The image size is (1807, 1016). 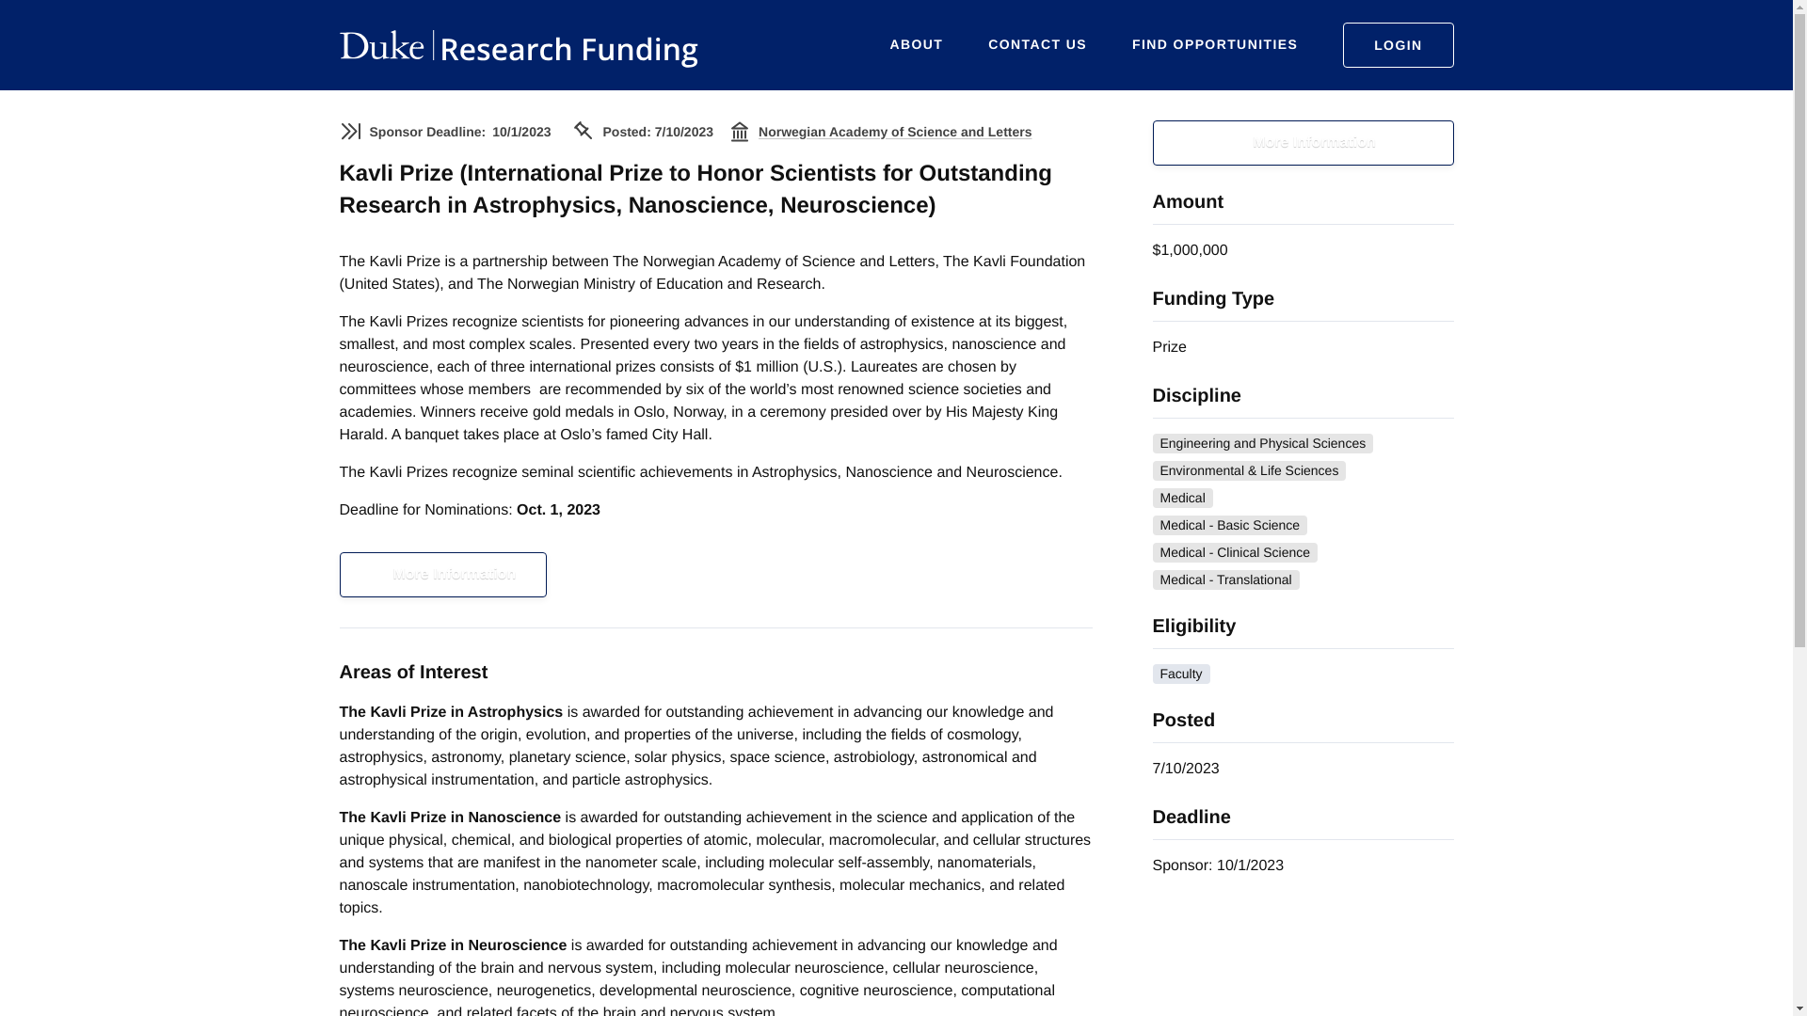 I want to click on Engineering and Physical Sciences, so click(x=1263, y=443).